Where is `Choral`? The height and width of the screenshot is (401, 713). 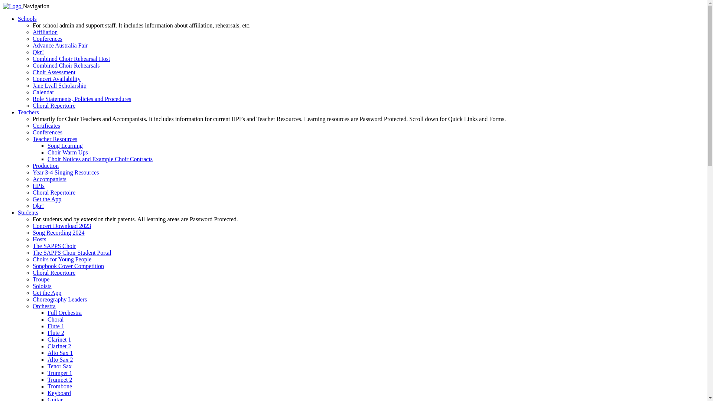
Choral is located at coordinates (56, 319).